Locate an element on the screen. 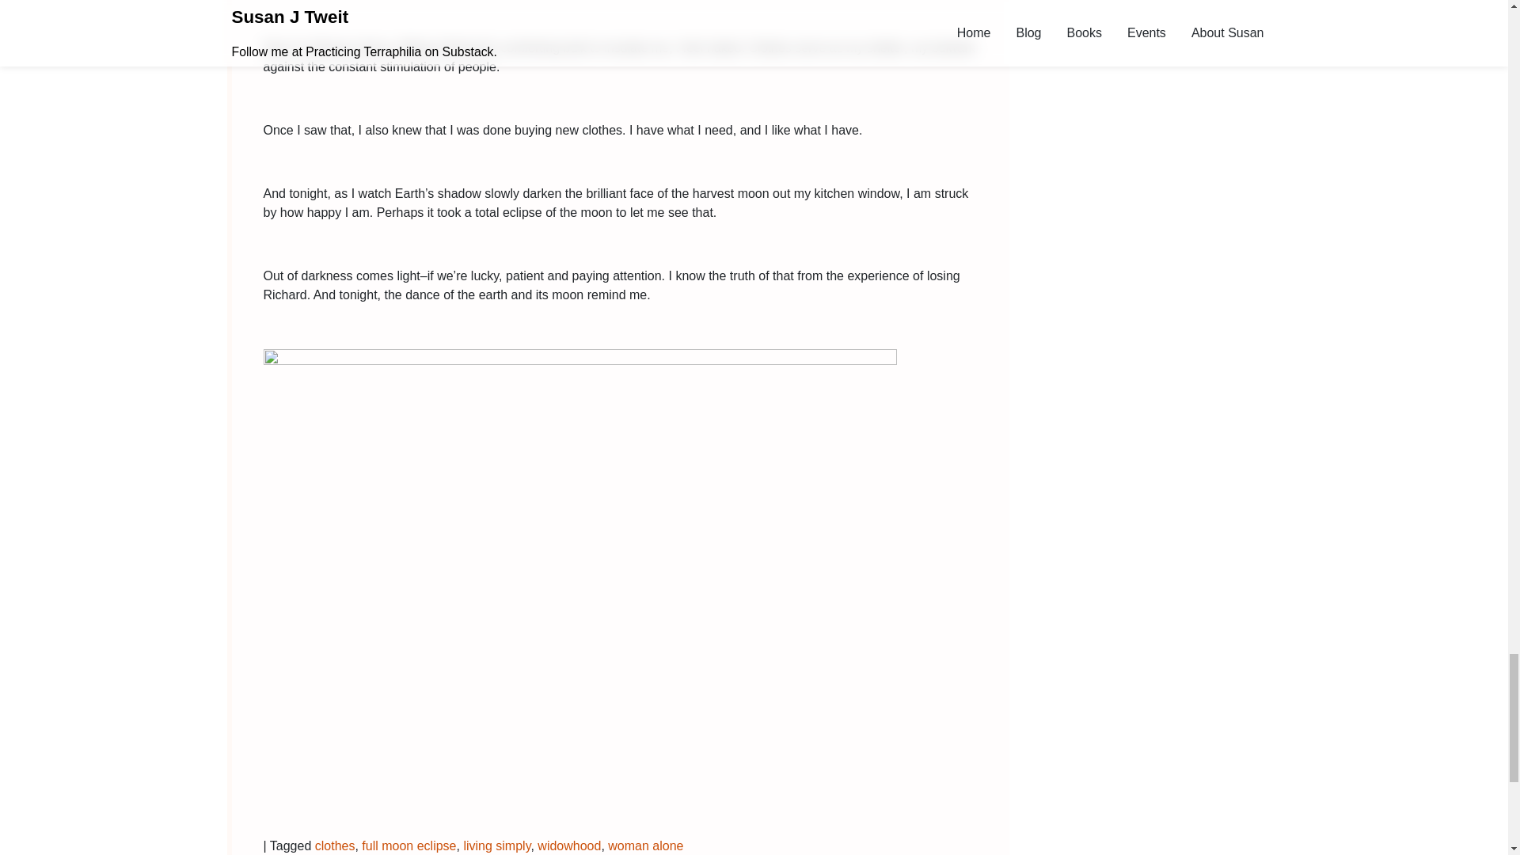  widowhood is located at coordinates (568, 845).